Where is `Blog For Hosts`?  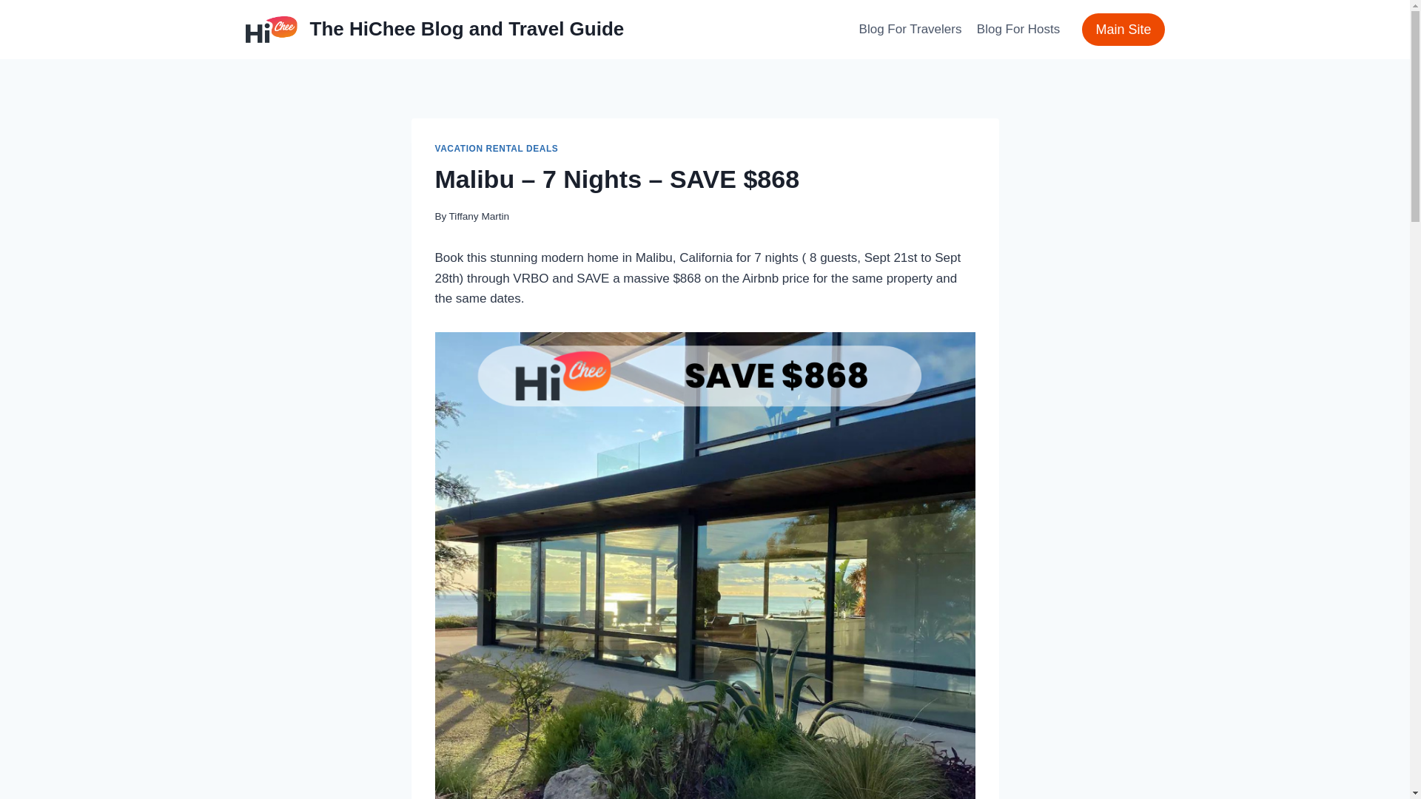
Blog For Hosts is located at coordinates (1018, 30).